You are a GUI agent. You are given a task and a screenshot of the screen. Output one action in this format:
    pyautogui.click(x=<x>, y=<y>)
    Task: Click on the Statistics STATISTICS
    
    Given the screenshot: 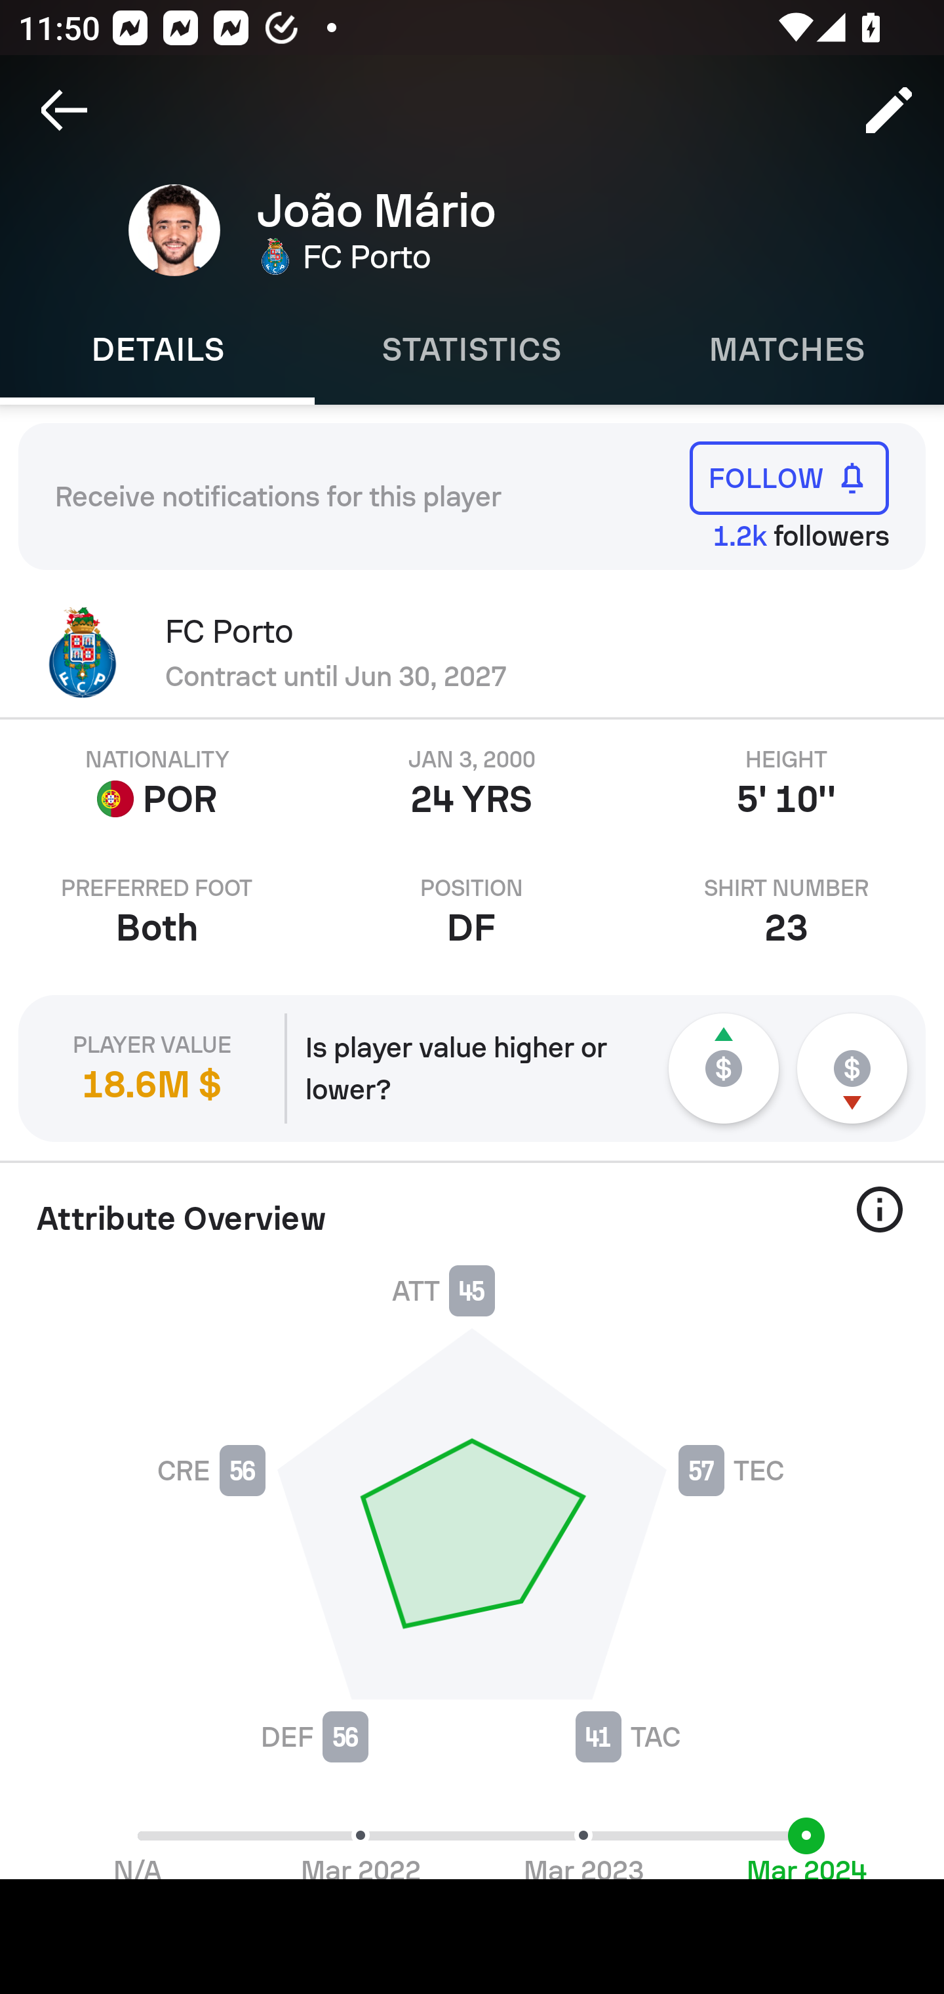 What is the action you would take?
    pyautogui.click(x=472, y=350)
    